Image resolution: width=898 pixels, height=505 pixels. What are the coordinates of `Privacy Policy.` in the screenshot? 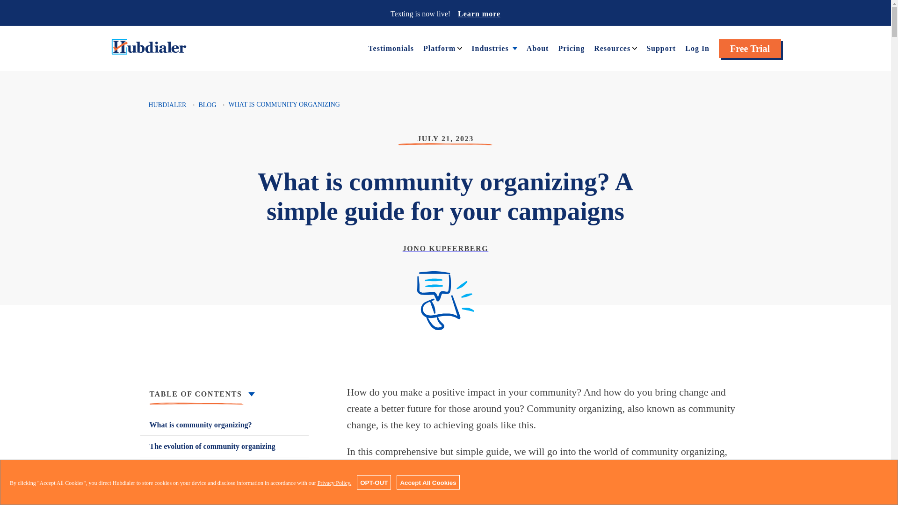 It's located at (335, 483).